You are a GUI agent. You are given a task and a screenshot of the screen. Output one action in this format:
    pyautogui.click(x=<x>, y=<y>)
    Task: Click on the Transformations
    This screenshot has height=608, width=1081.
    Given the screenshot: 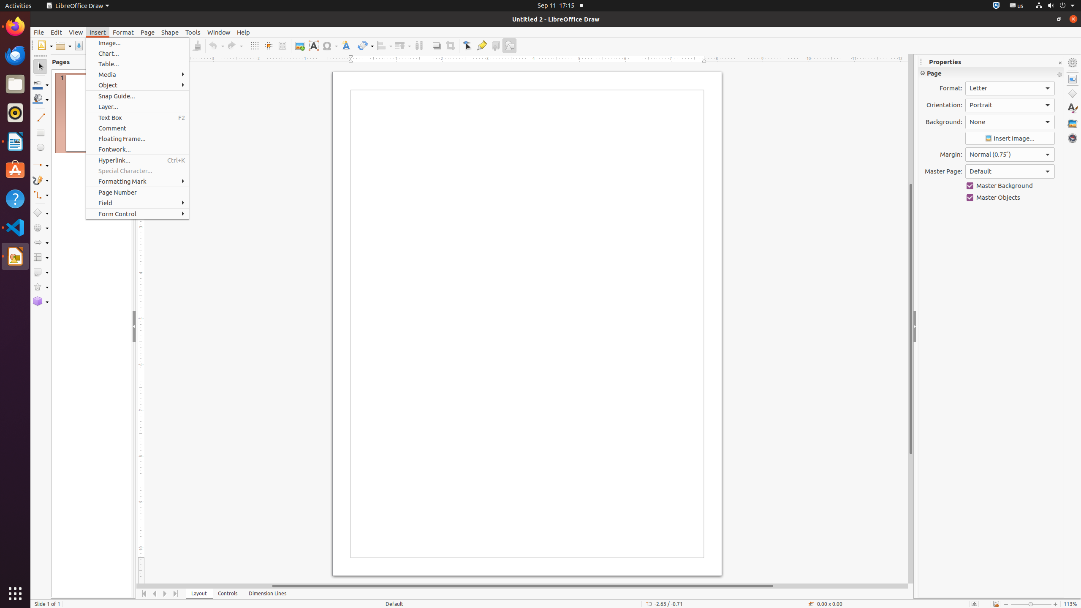 What is the action you would take?
    pyautogui.click(x=366, y=46)
    